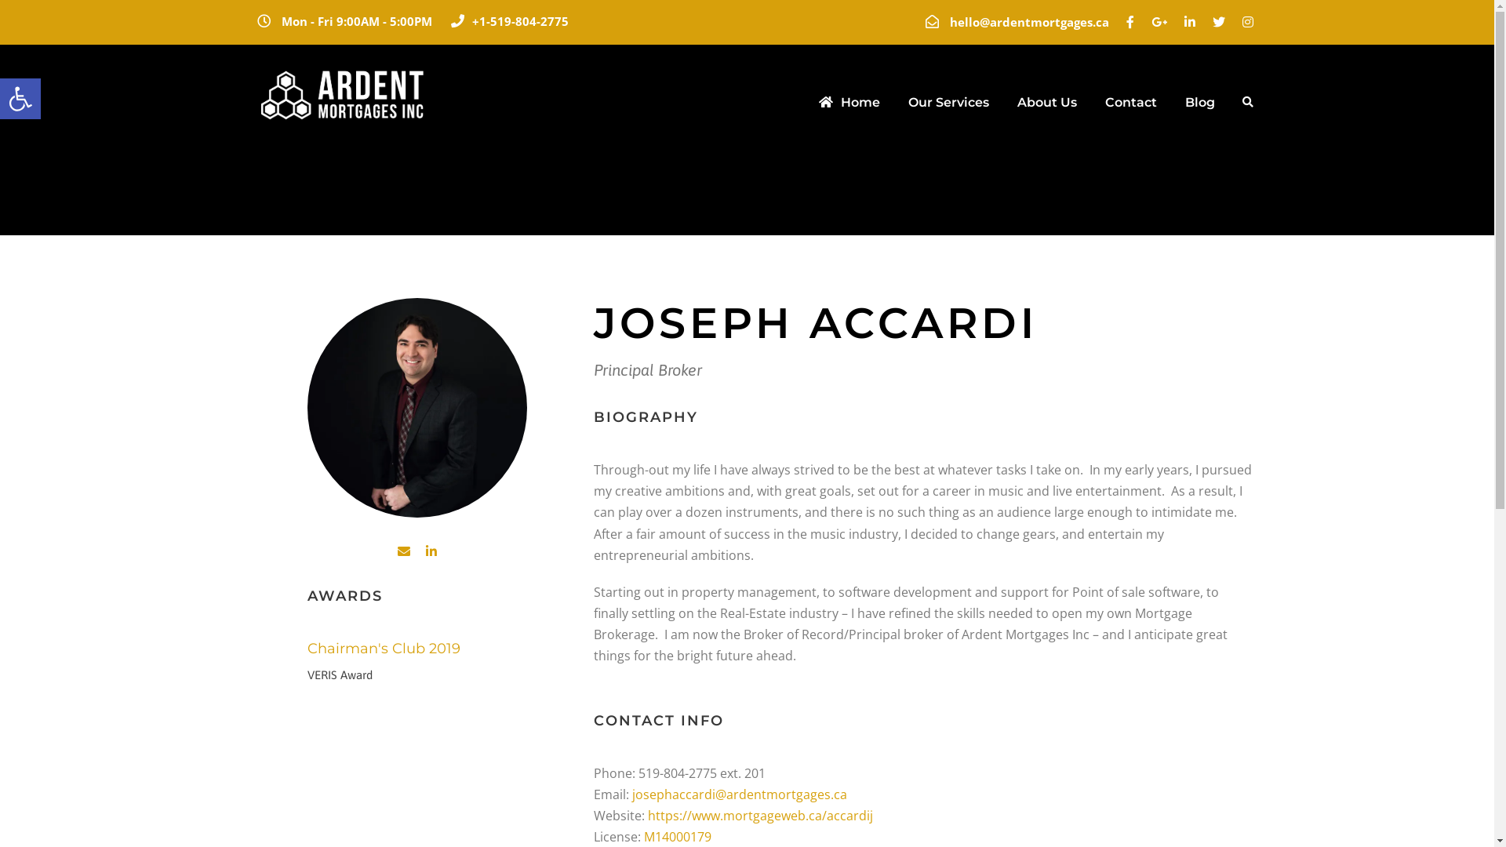 Image resolution: width=1506 pixels, height=847 pixels. Describe the element at coordinates (521, 21) in the screenshot. I see `+1-519-804-2775` at that location.